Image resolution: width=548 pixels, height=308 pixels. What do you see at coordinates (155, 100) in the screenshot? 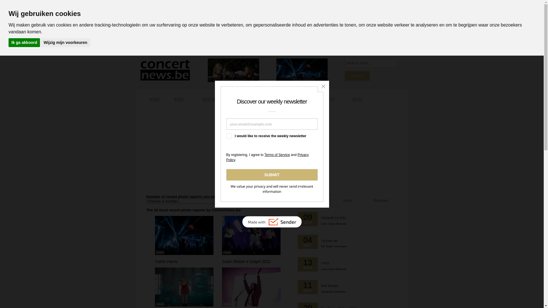
I see `HOME` at bounding box center [155, 100].